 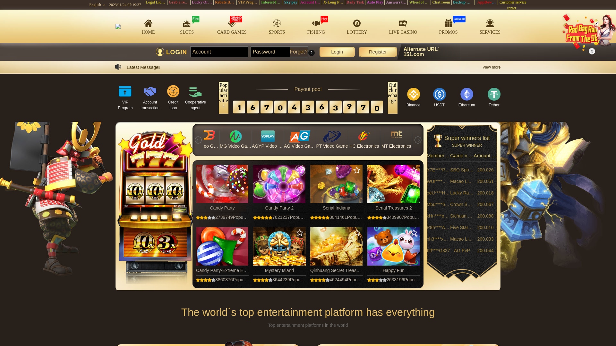 What do you see at coordinates (357, 26) in the screenshot?
I see `LOTTERY` at bounding box center [357, 26].